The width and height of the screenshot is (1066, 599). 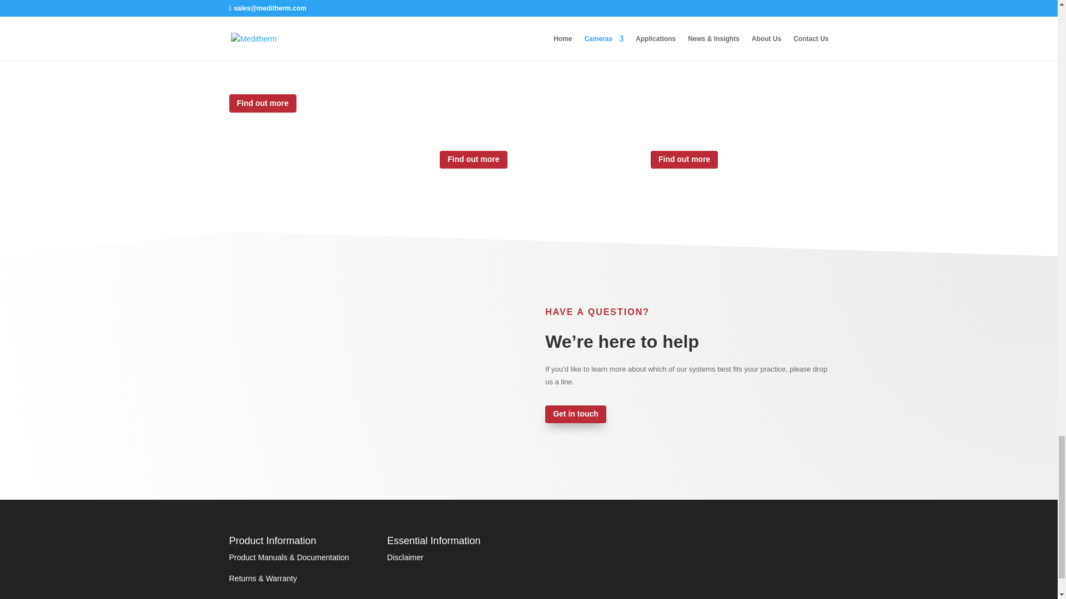 What do you see at coordinates (405, 557) in the screenshot?
I see `Disclaimer` at bounding box center [405, 557].